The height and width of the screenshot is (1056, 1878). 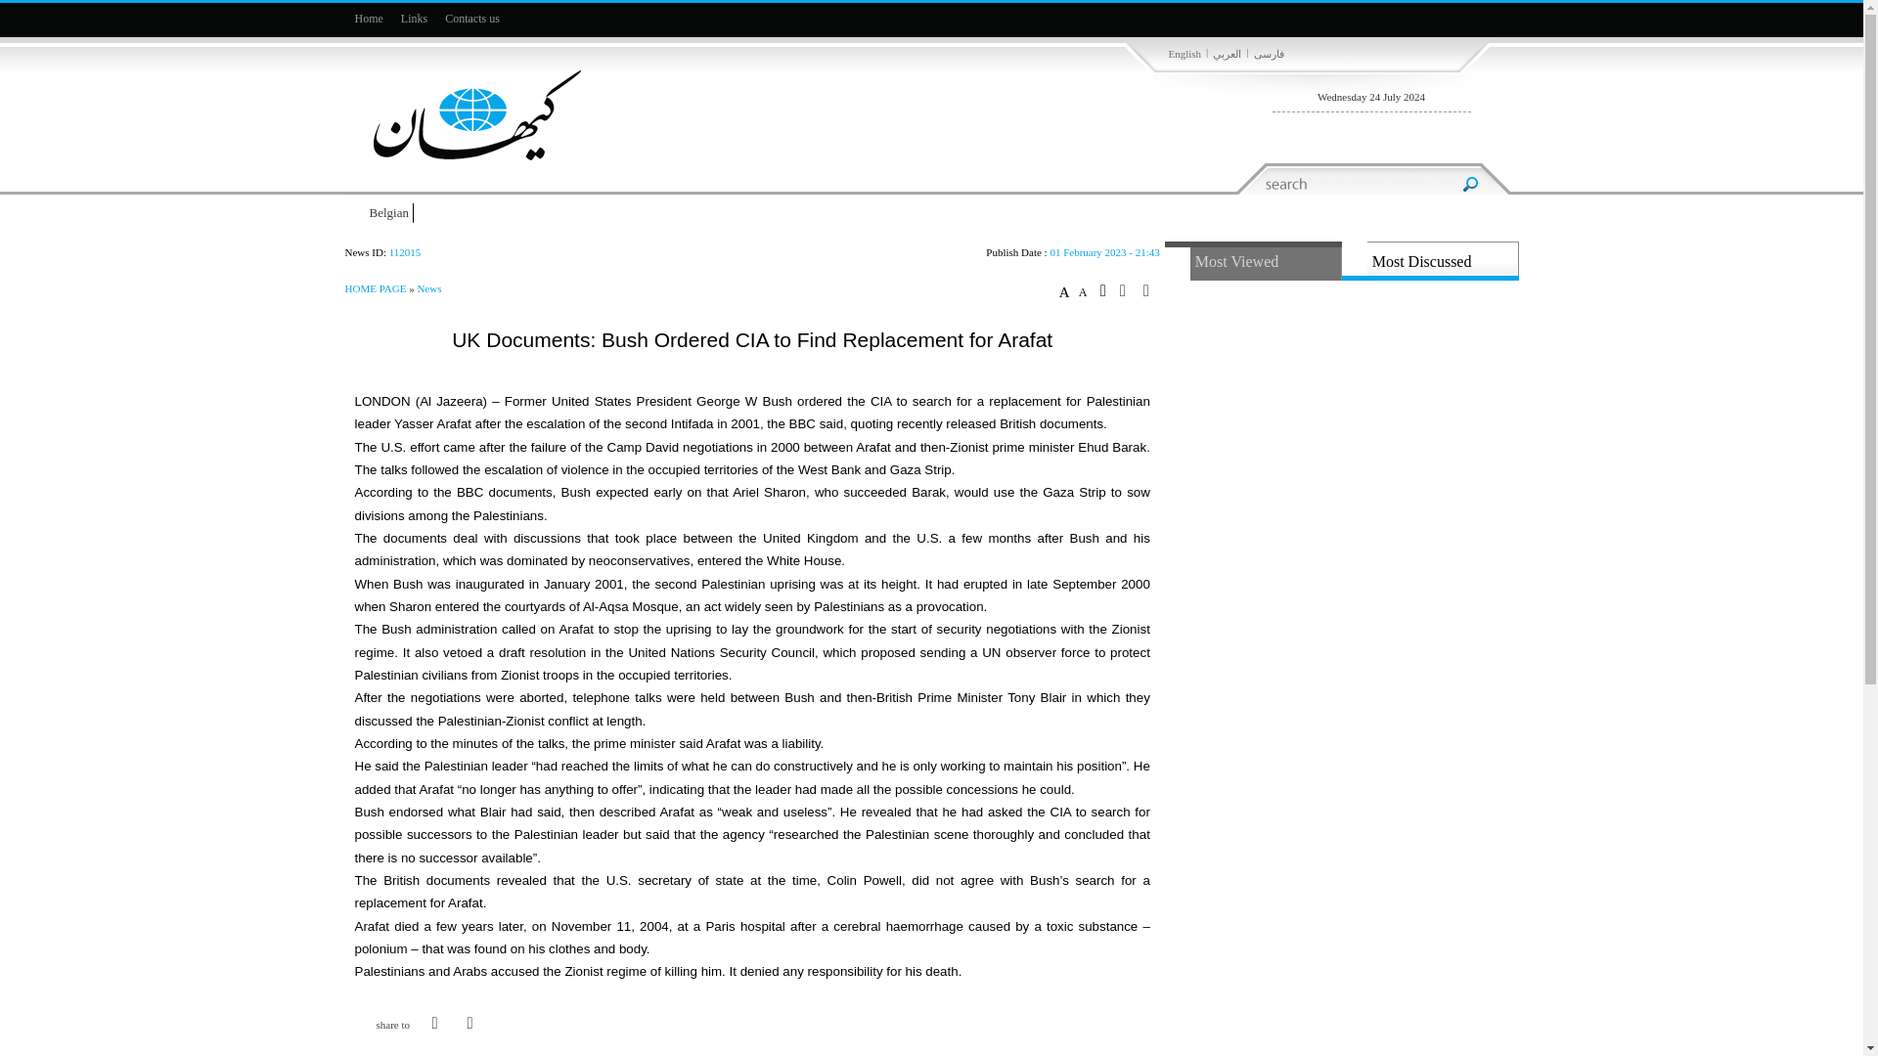 I want to click on A, so click(x=1067, y=291).